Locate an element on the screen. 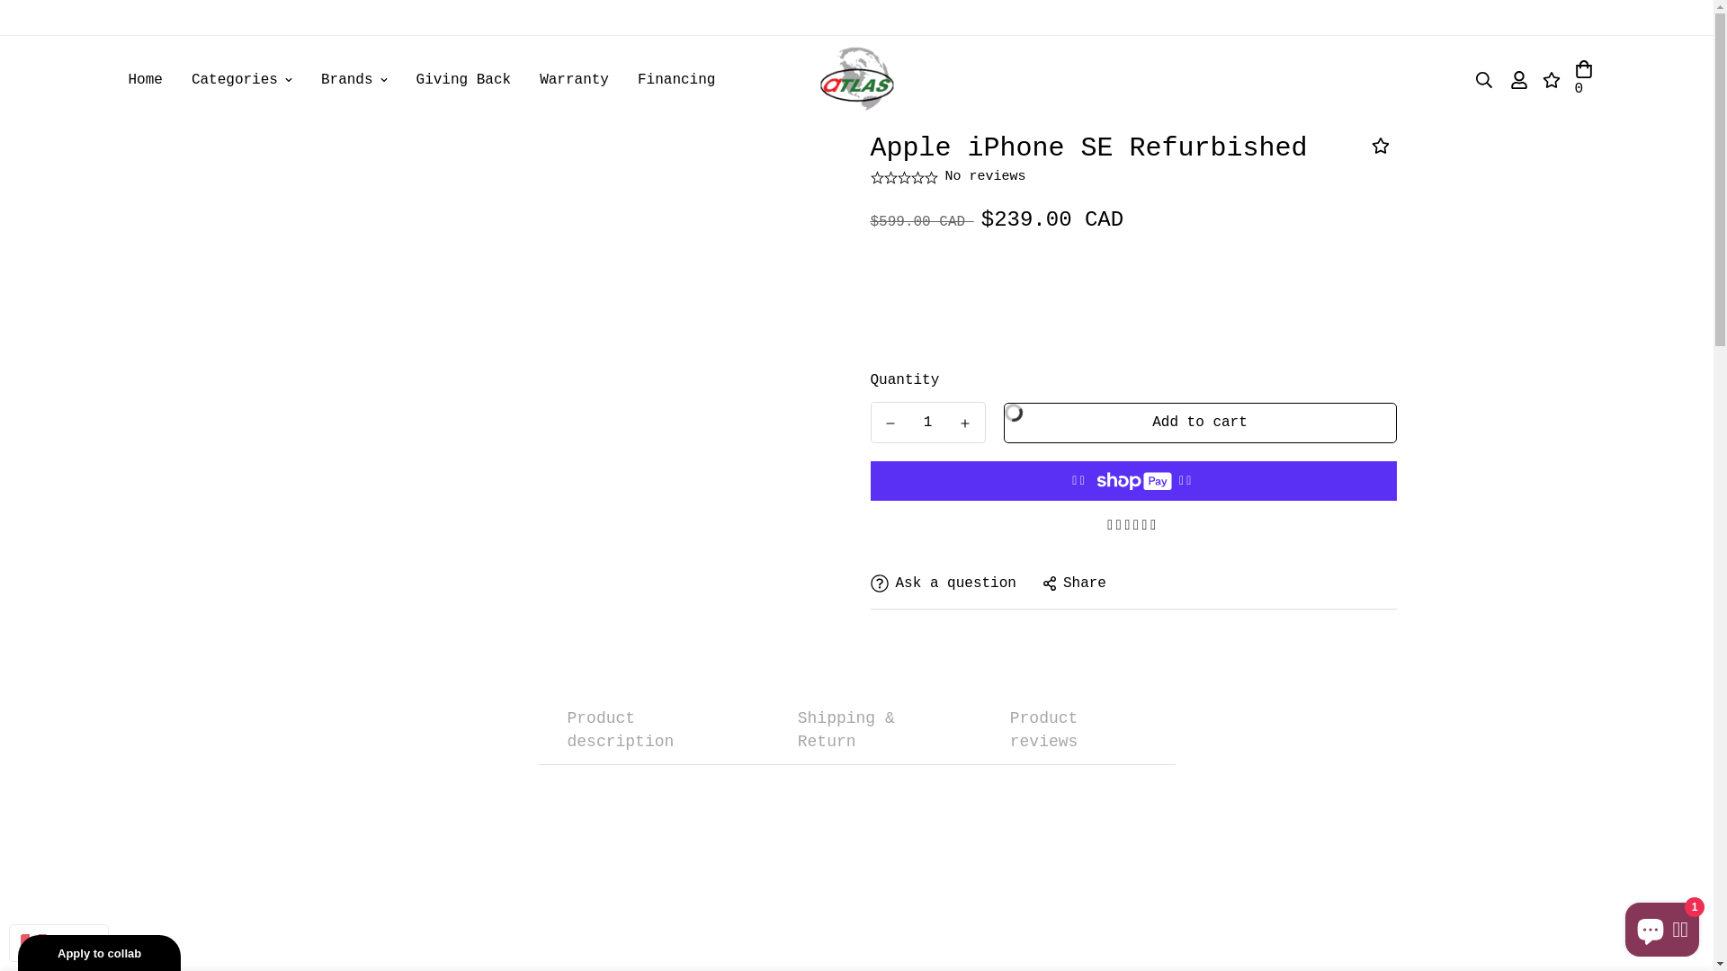 This screenshot has width=1727, height=971. Add to cart is located at coordinates (1200, 423).